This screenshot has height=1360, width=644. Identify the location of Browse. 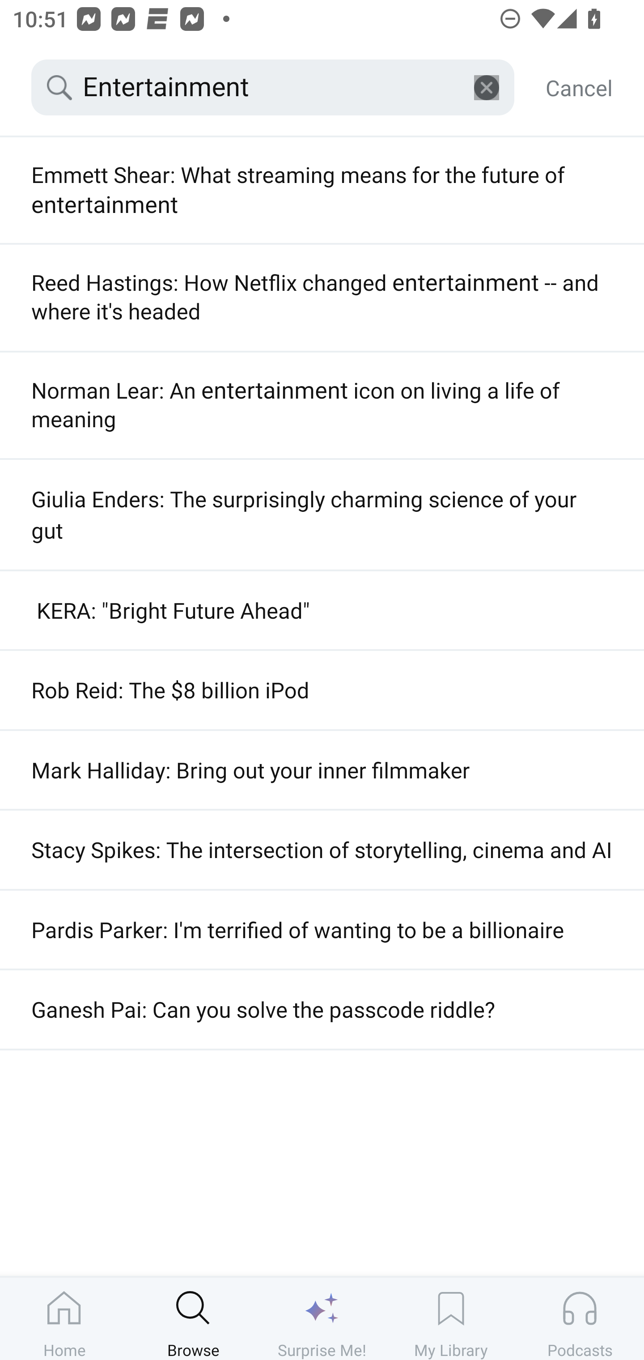
(193, 1318).